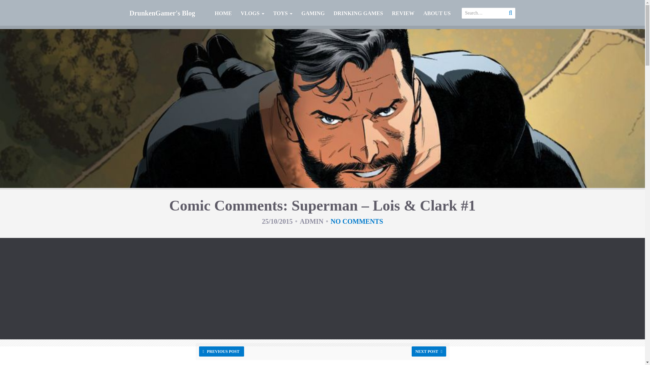 This screenshot has width=650, height=365. What do you see at coordinates (313, 15) in the screenshot?
I see `GAMING` at bounding box center [313, 15].